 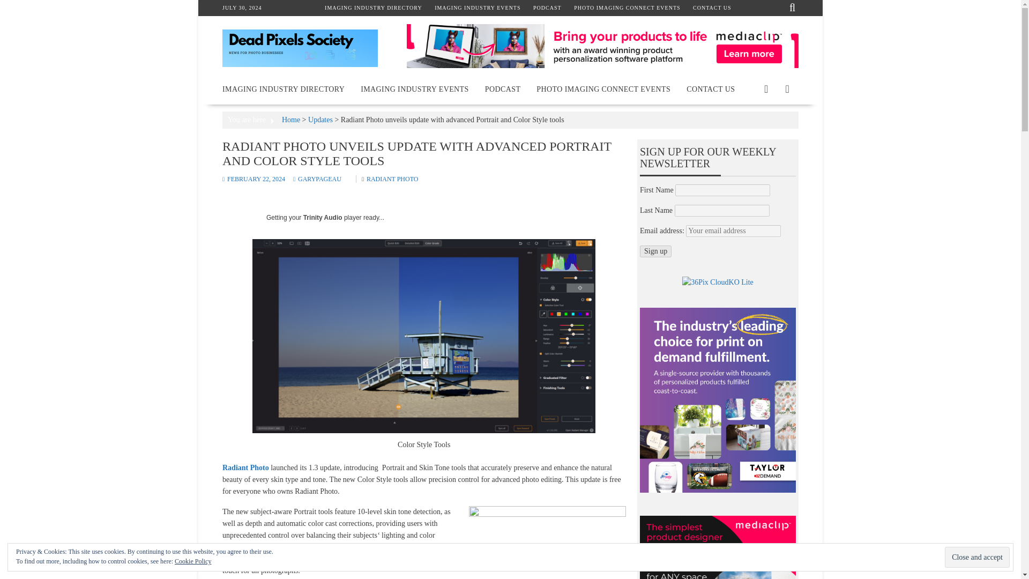 What do you see at coordinates (317, 179) in the screenshot?
I see `GARYPAGEAU` at bounding box center [317, 179].